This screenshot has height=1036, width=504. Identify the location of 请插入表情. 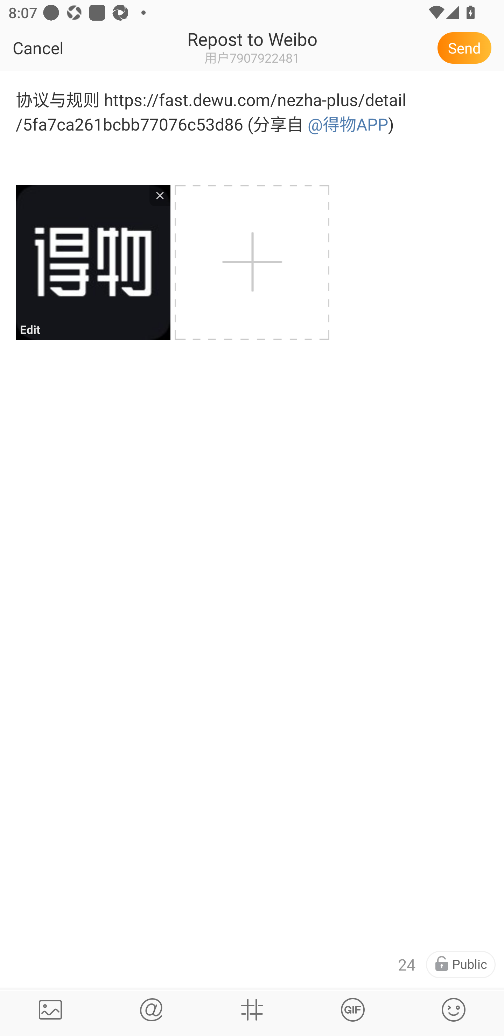
(454, 1009).